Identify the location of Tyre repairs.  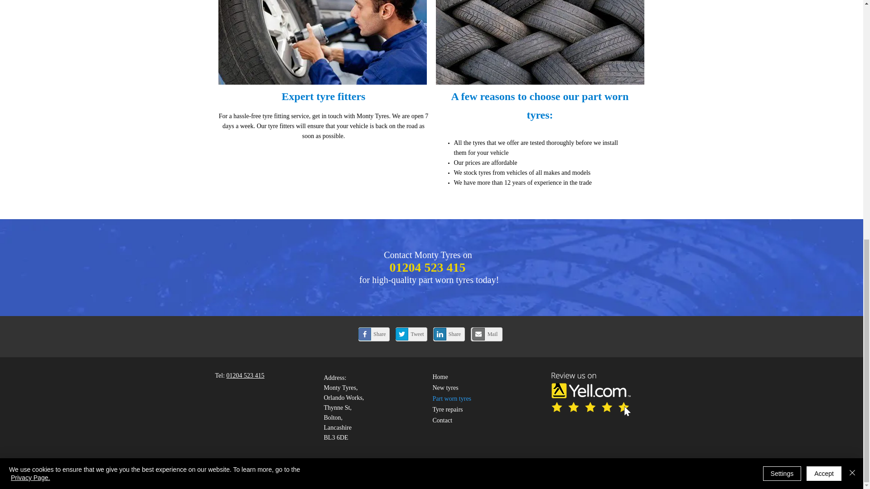
(448, 409).